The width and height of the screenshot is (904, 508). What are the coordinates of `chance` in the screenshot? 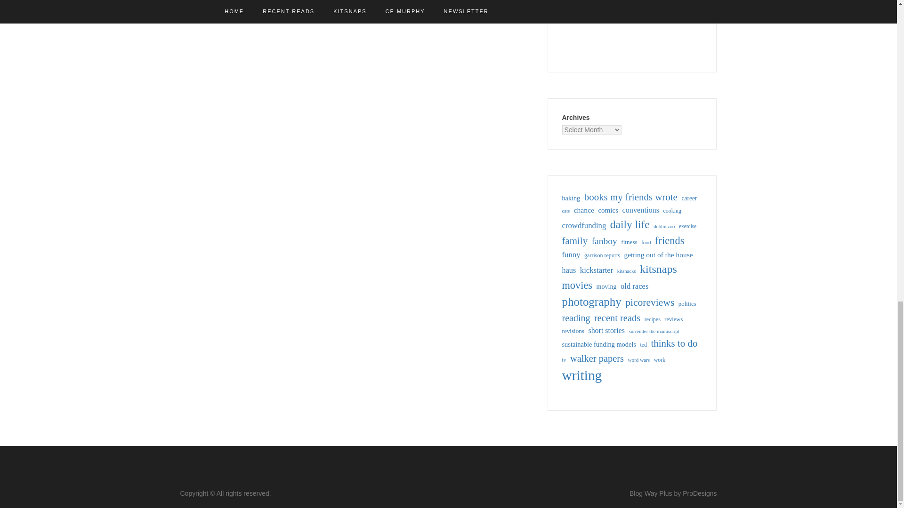 It's located at (584, 210).